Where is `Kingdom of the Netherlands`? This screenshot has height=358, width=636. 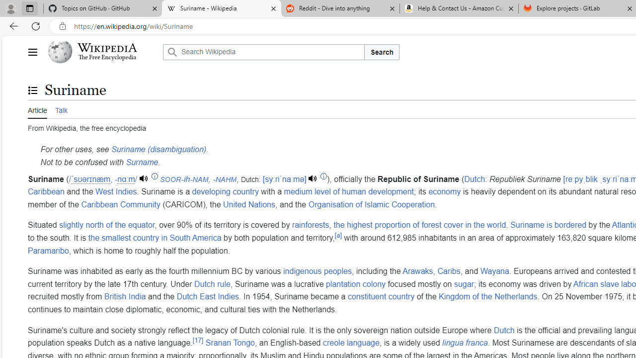 Kingdom of the Netherlands is located at coordinates (488, 297).